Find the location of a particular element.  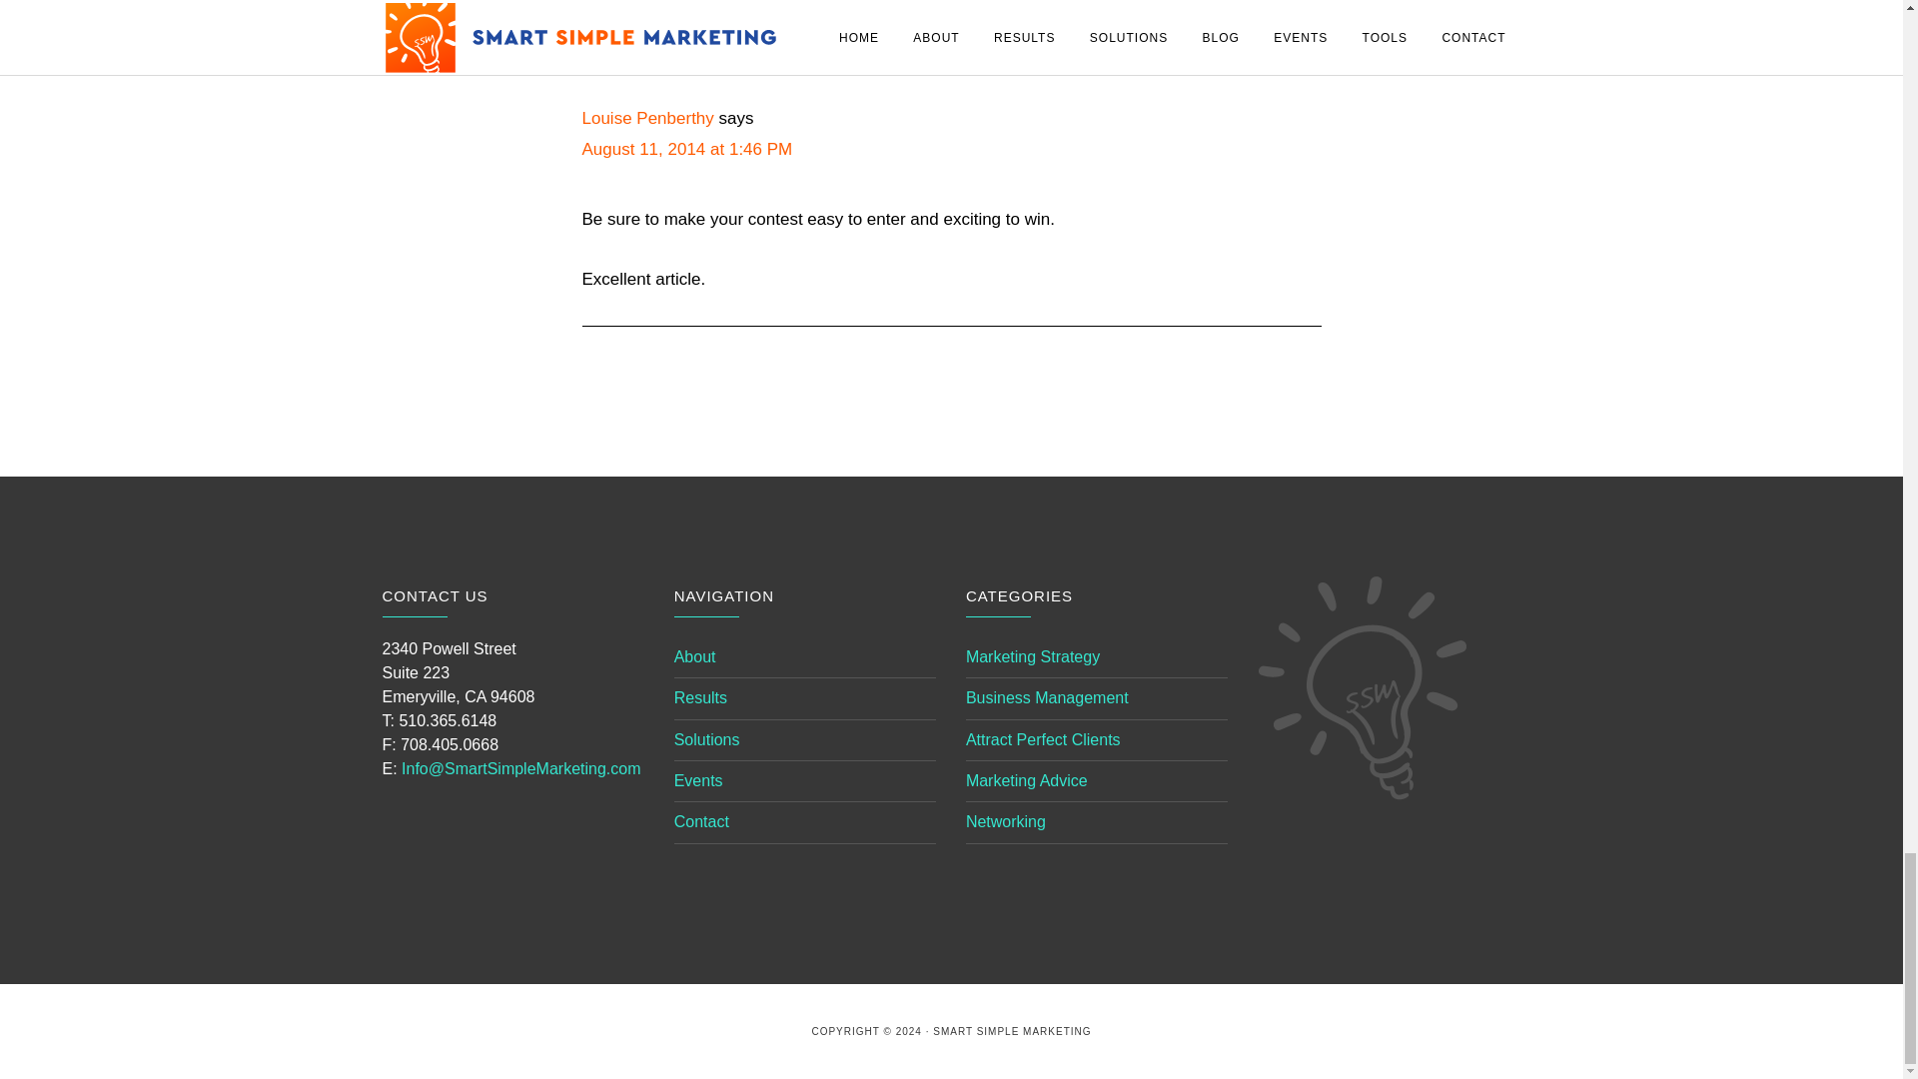

Results is located at coordinates (700, 697).